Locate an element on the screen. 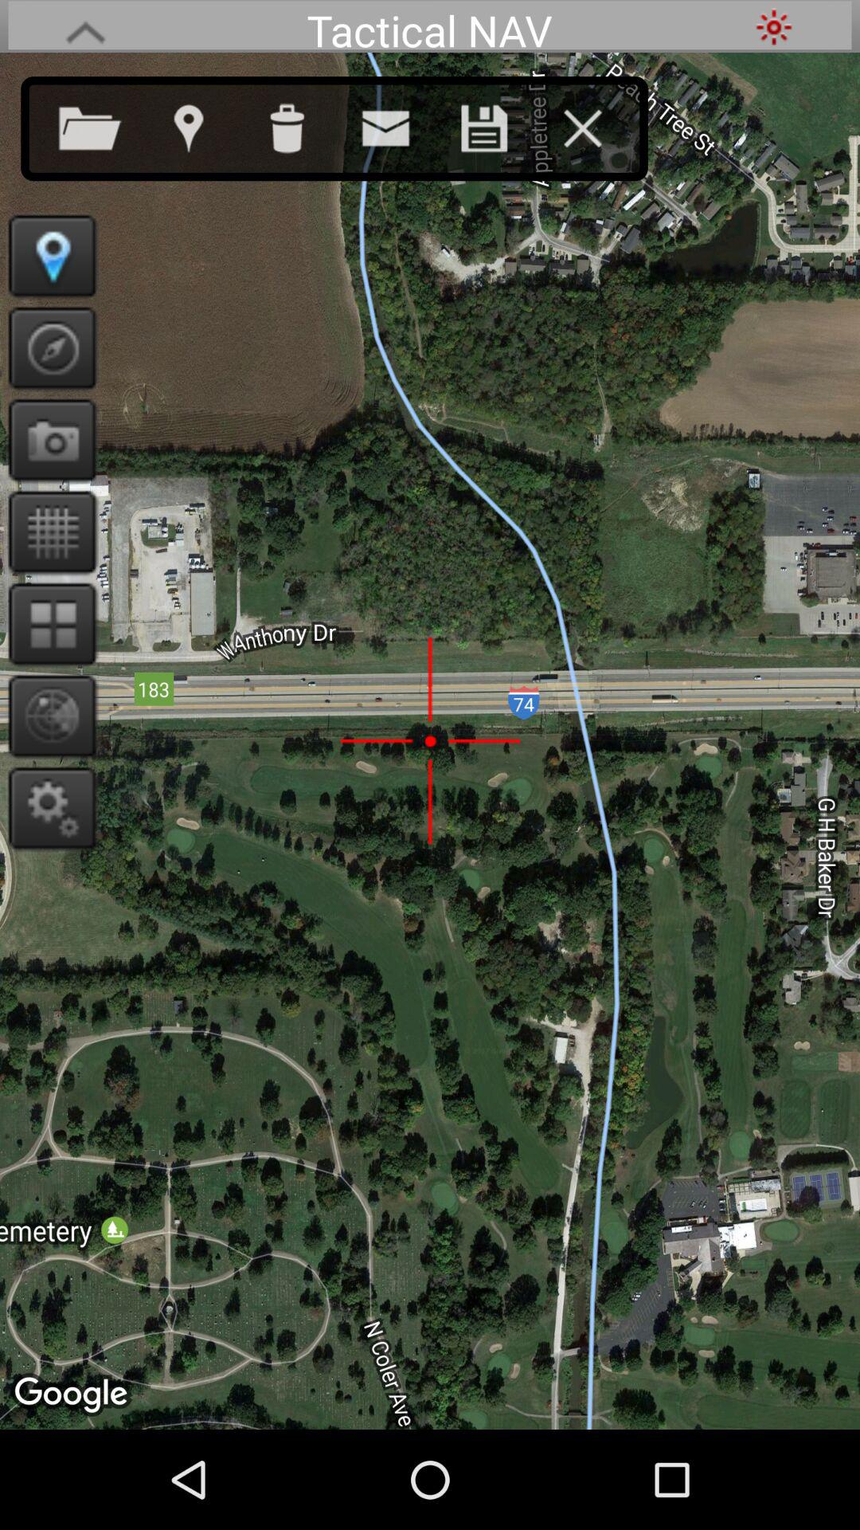 The image size is (860, 1530). view removed items is located at coordinates (303, 125).